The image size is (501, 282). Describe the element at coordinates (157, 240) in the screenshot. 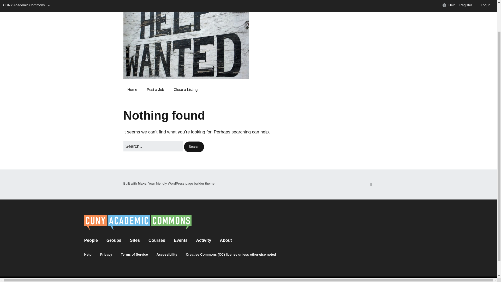

I see `Courses` at that location.